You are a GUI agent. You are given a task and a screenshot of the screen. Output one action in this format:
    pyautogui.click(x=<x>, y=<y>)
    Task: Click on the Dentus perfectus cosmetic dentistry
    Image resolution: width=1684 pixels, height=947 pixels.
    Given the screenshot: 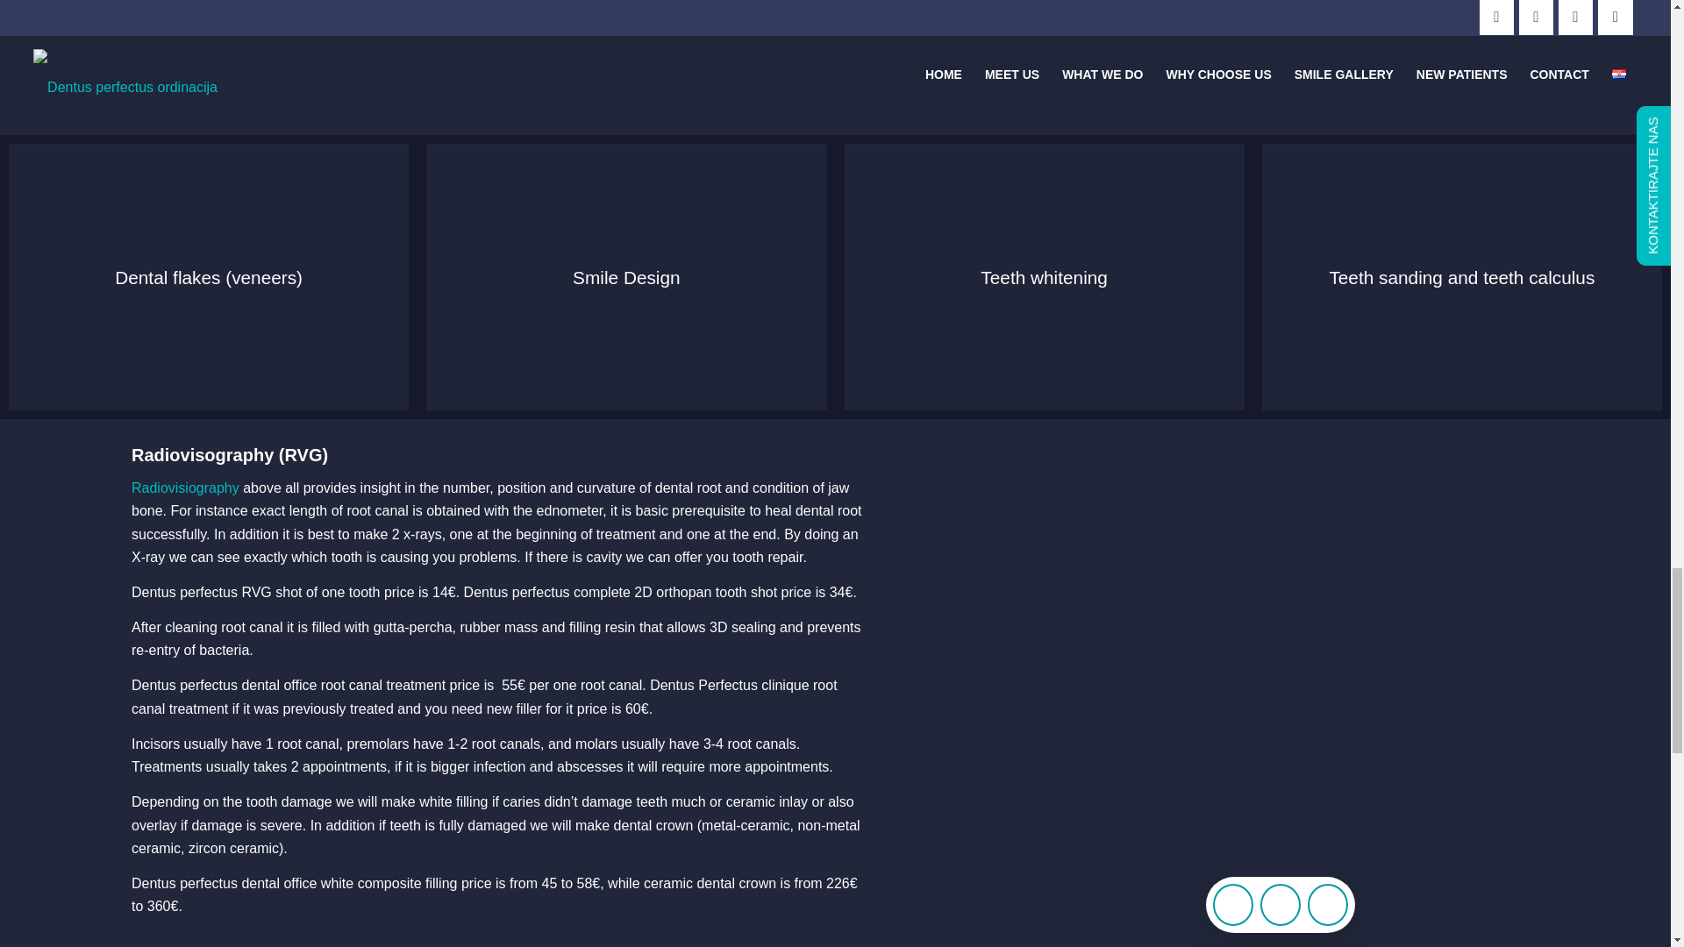 What is the action you would take?
    pyautogui.click(x=626, y=277)
    